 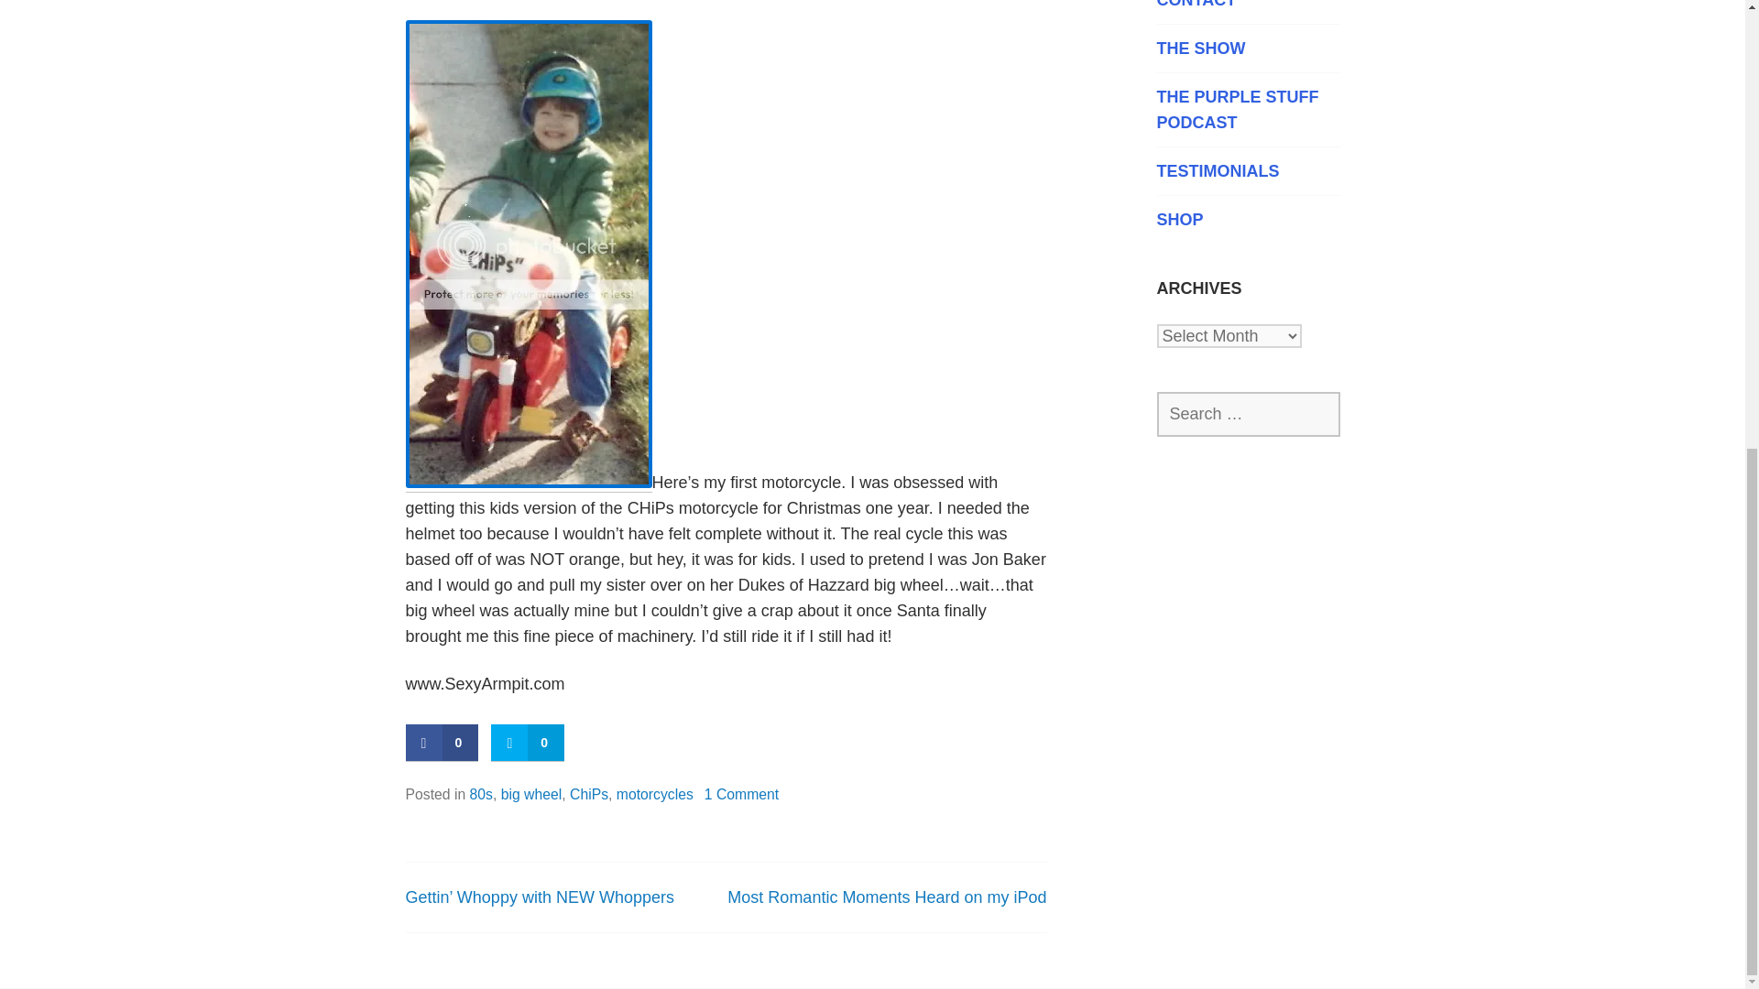 What do you see at coordinates (742, 793) in the screenshot?
I see `1 Comment` at bounding box center [742, 793].